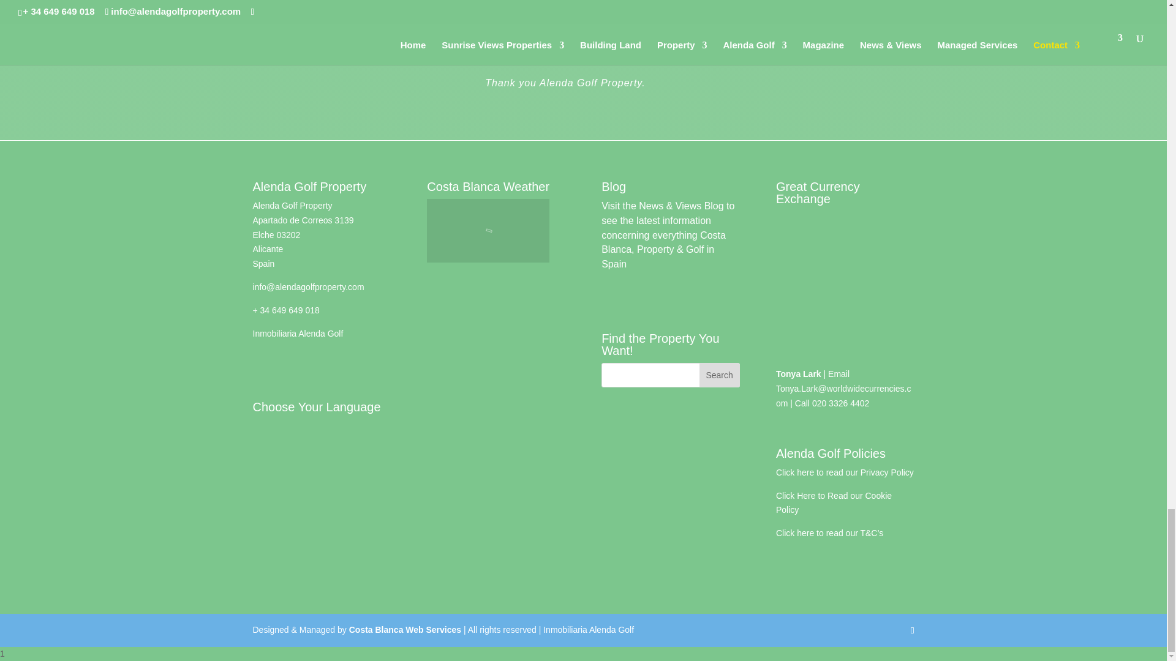 The width and height of the screenshot is (1176, 661). I want to click on Search, so click(719, 375).